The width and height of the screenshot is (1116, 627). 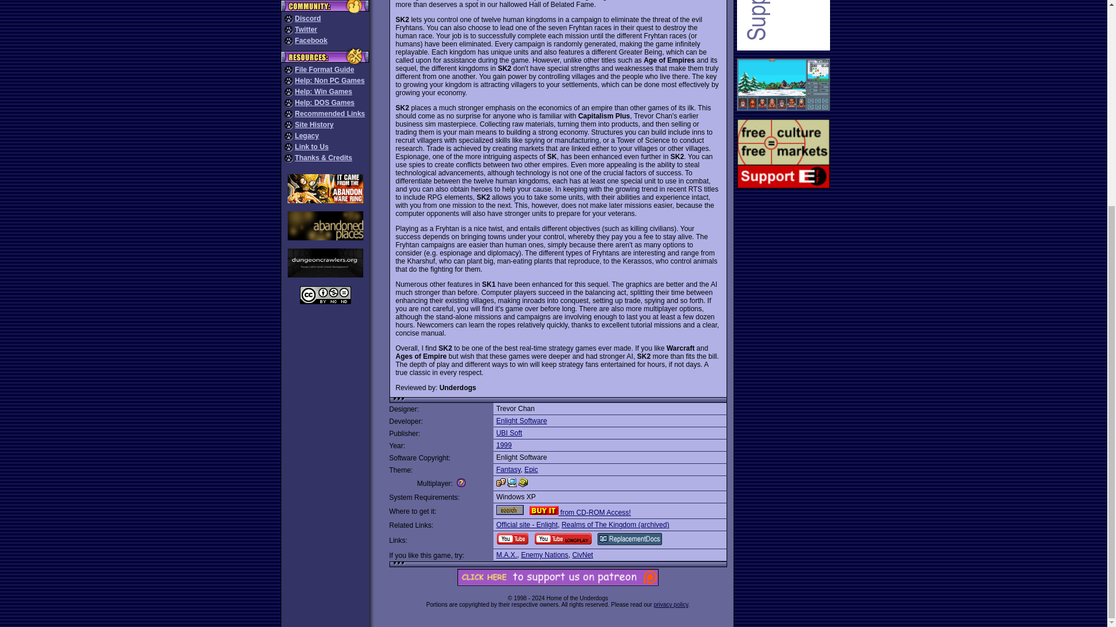 I want to click on Recommended Links, so click(x=329, y=114).